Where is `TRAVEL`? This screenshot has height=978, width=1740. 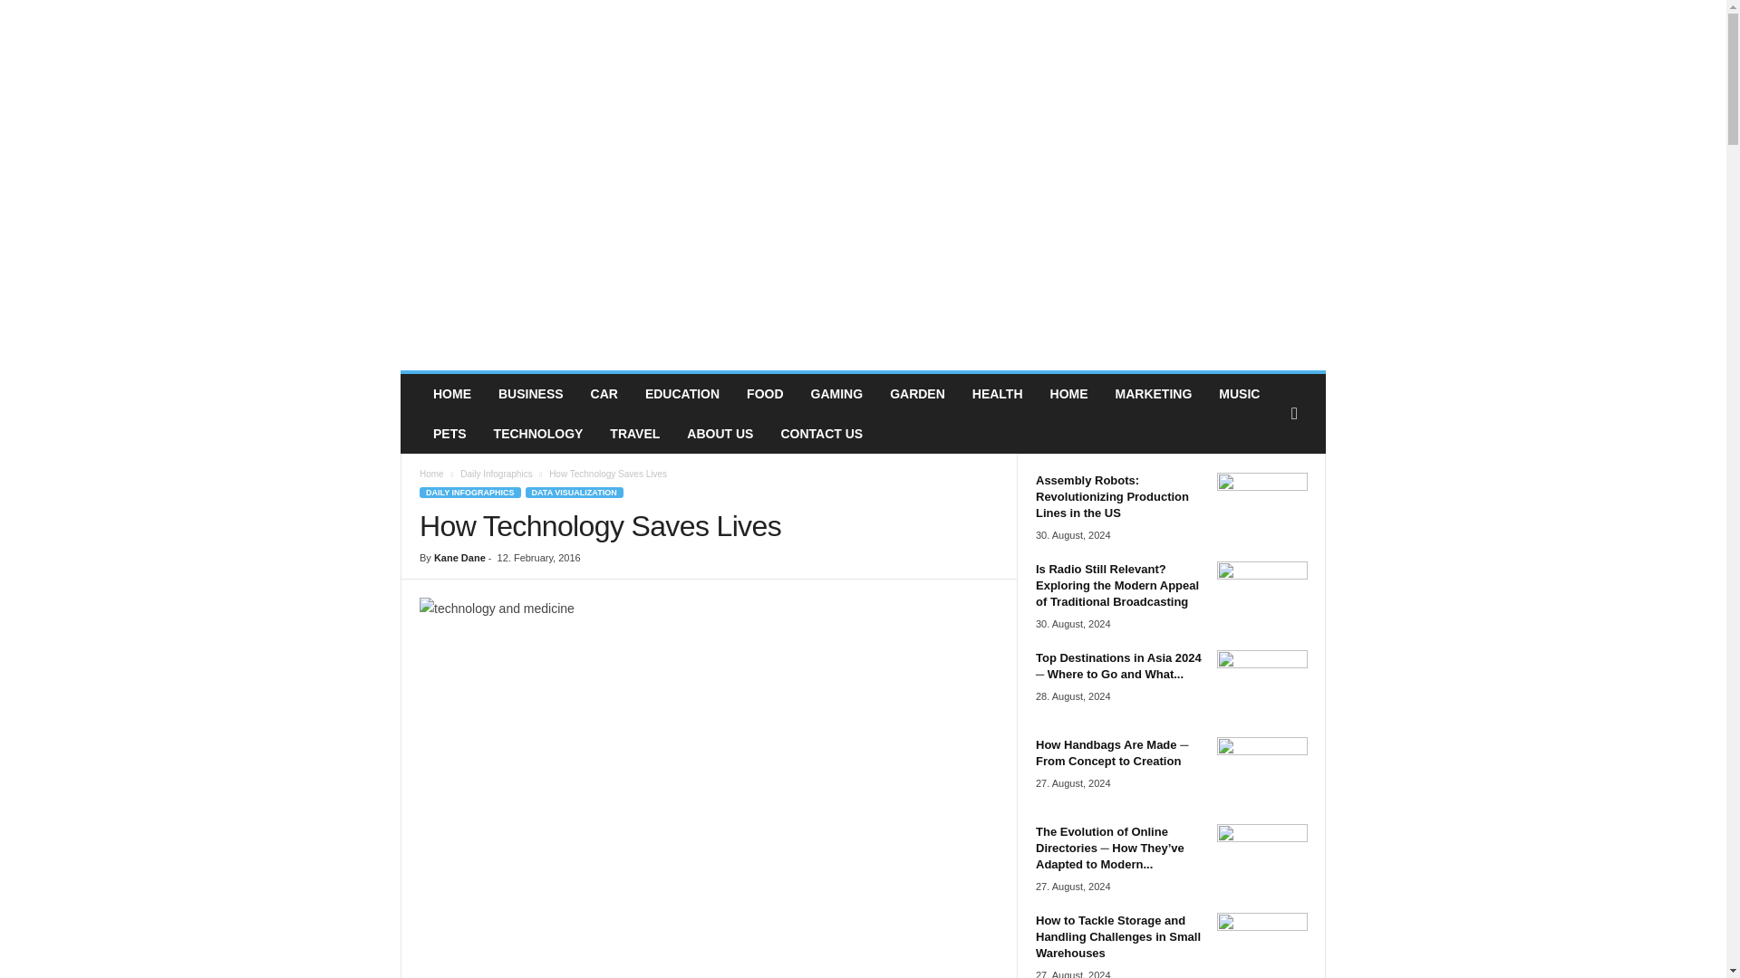 TRAVEL is located at coordinates (634, 433).